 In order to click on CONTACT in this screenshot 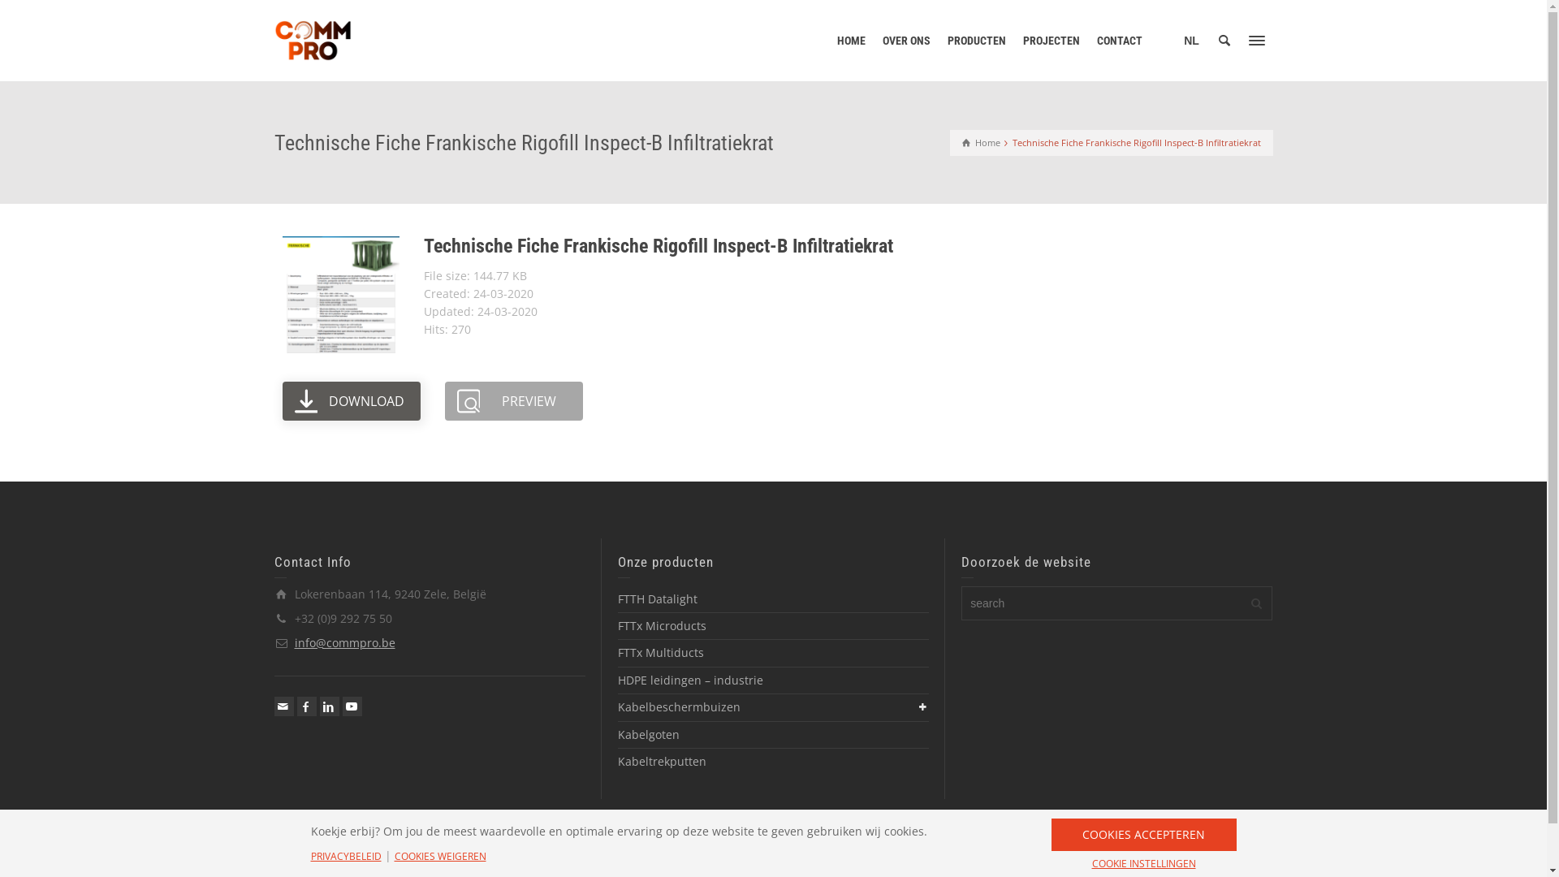, I will do `click(1119, 41)`.